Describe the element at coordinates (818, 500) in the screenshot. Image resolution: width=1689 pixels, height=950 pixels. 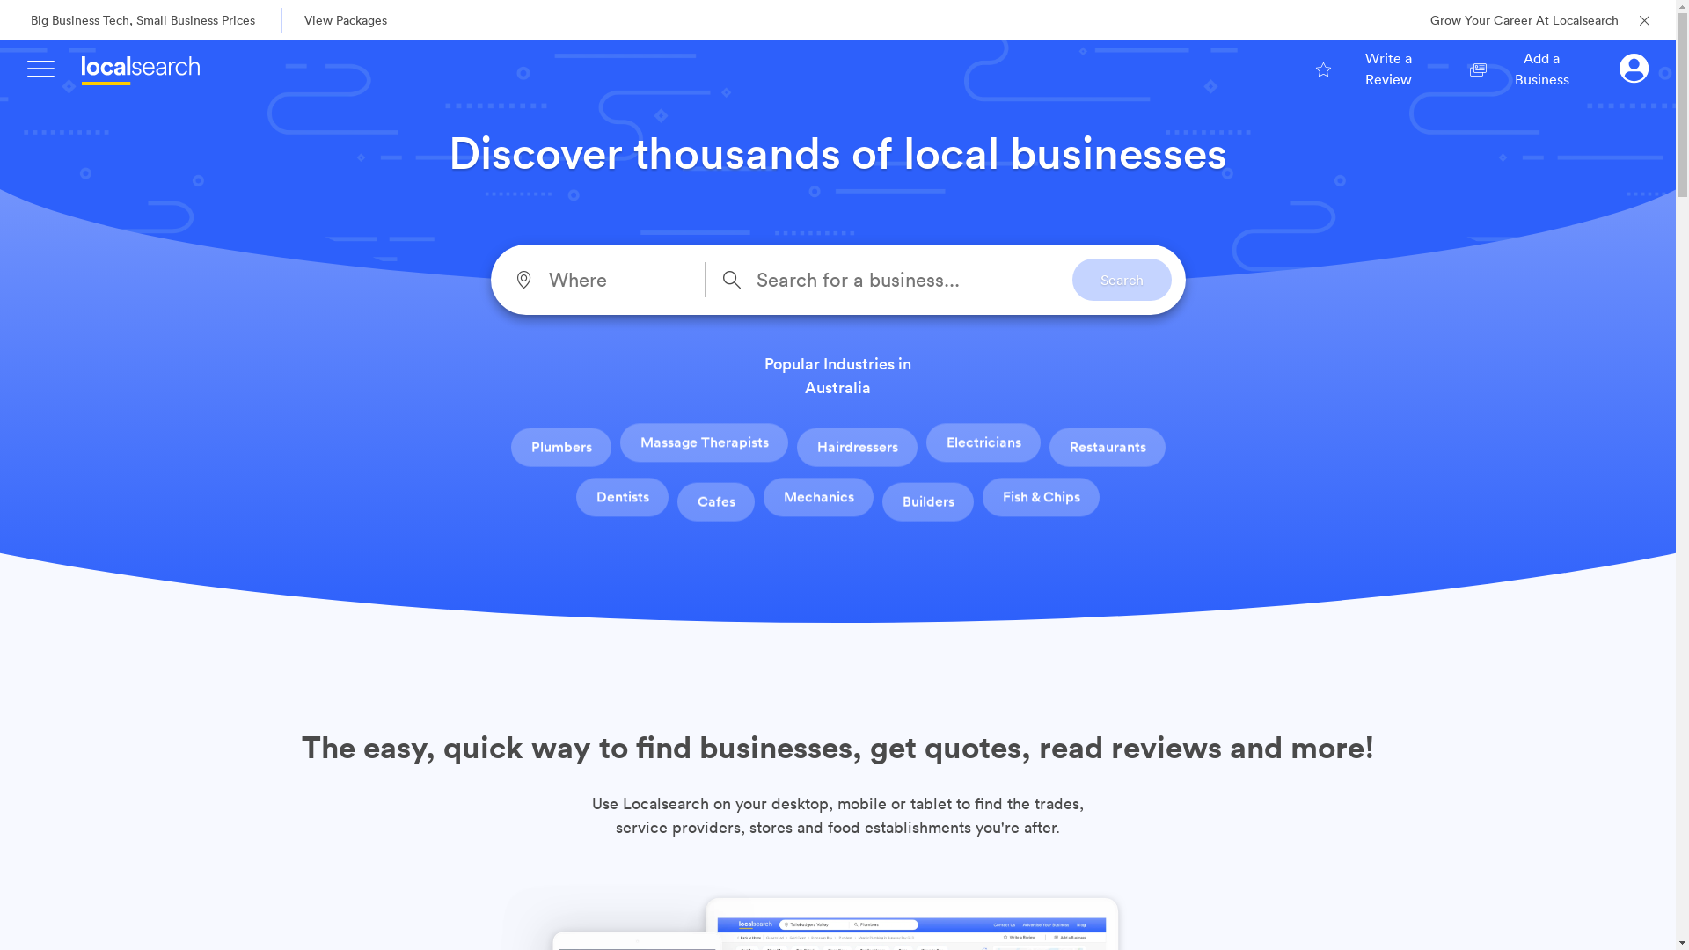
I see `Mechanics` at that location.